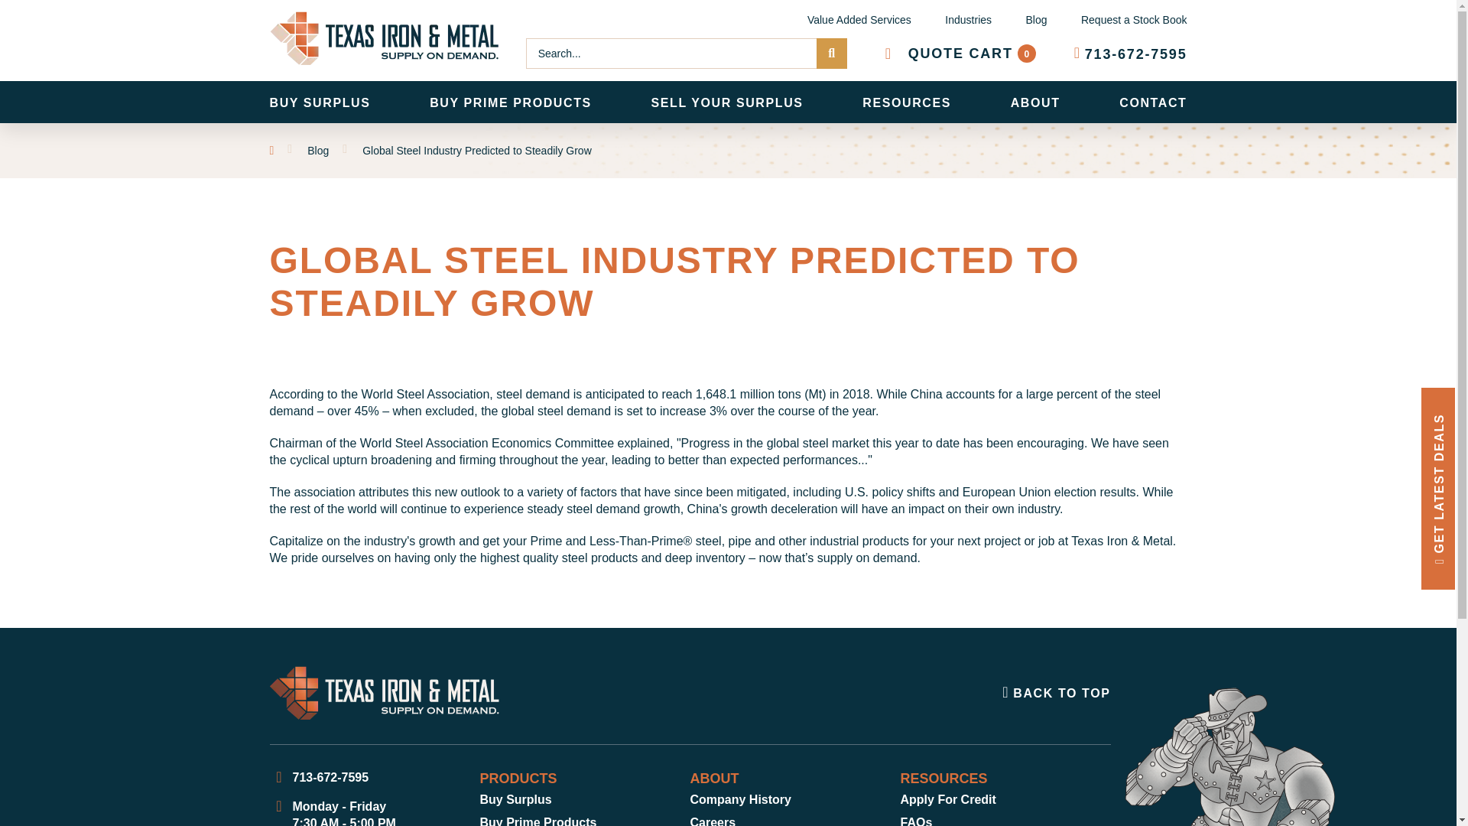 The image size is (1468, 826). What do you see at coordinates (859, 23) in the screenshot?
I see `Value Added Services` at bounding box center [859, 23].